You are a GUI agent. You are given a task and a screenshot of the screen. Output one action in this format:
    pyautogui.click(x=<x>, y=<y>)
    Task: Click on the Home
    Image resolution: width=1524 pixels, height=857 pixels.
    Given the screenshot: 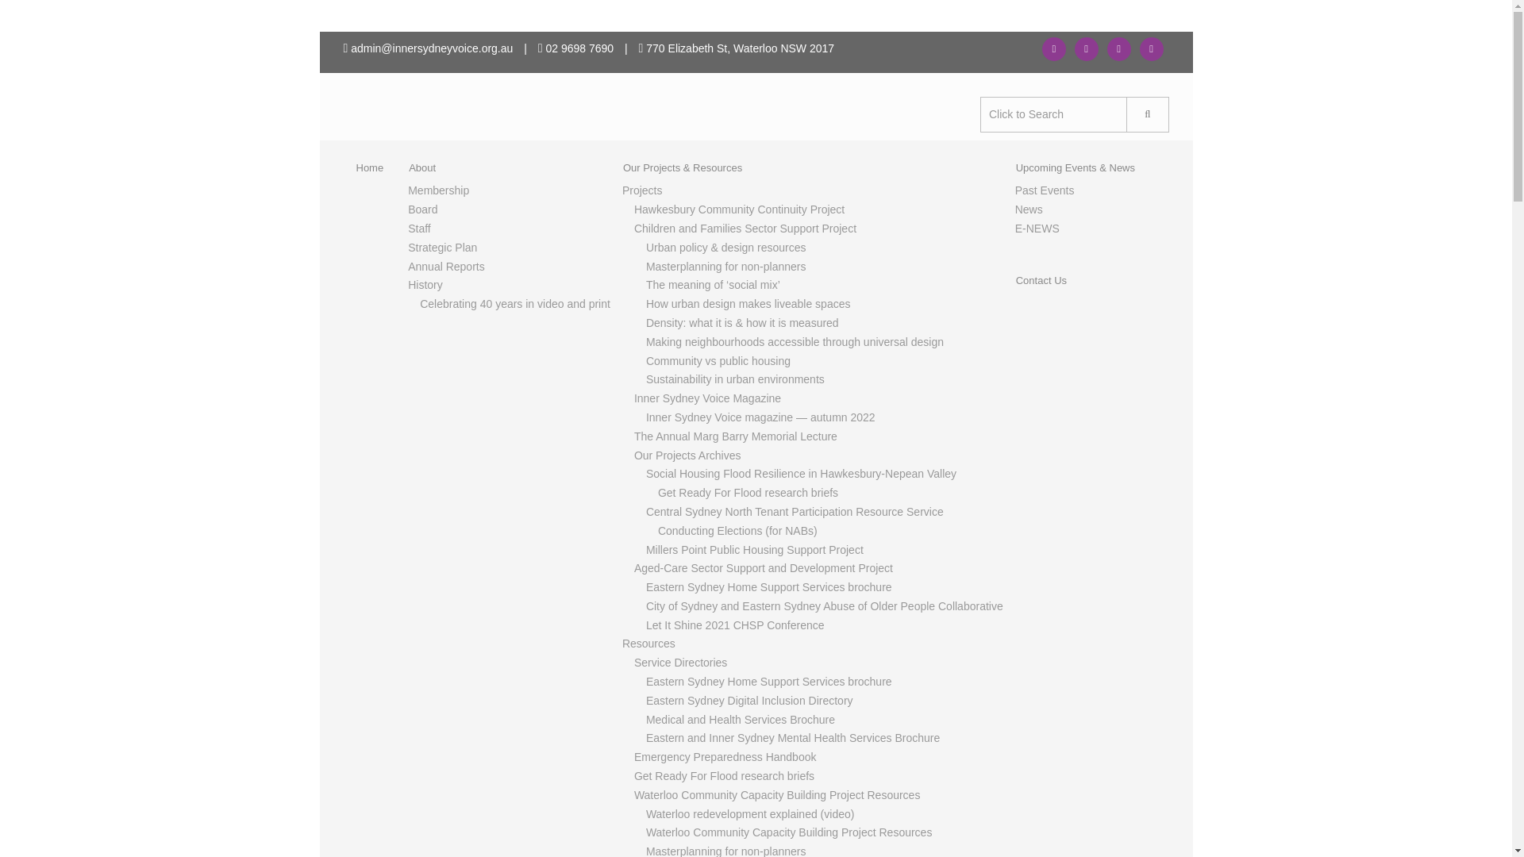 What is the action you would take?
    pyautogui.click(x=370, y=168)
    